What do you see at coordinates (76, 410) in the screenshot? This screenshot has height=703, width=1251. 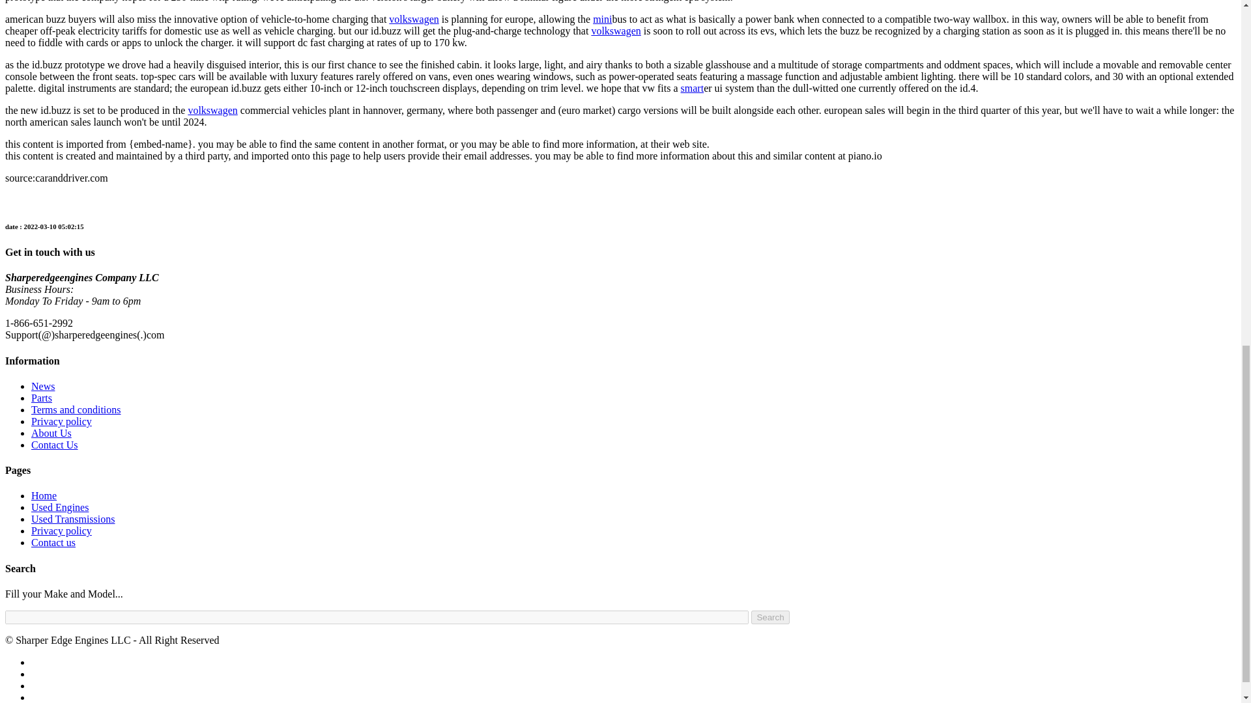 I see `Terms and conditions` at bounding box center [76, 410].